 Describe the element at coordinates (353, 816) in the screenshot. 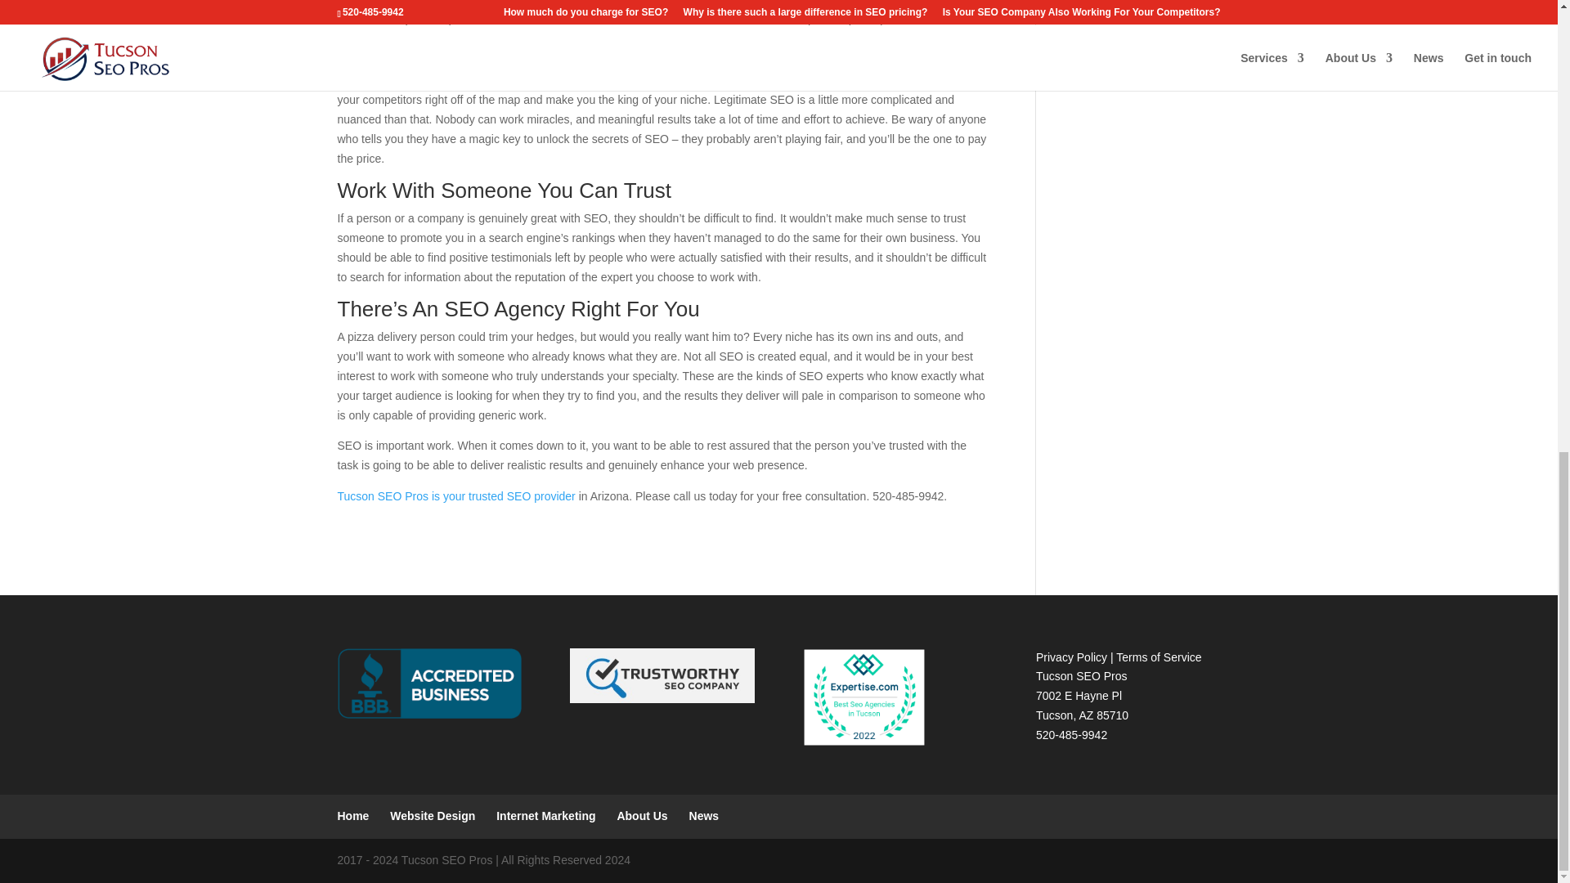

I see `Home` at that location.